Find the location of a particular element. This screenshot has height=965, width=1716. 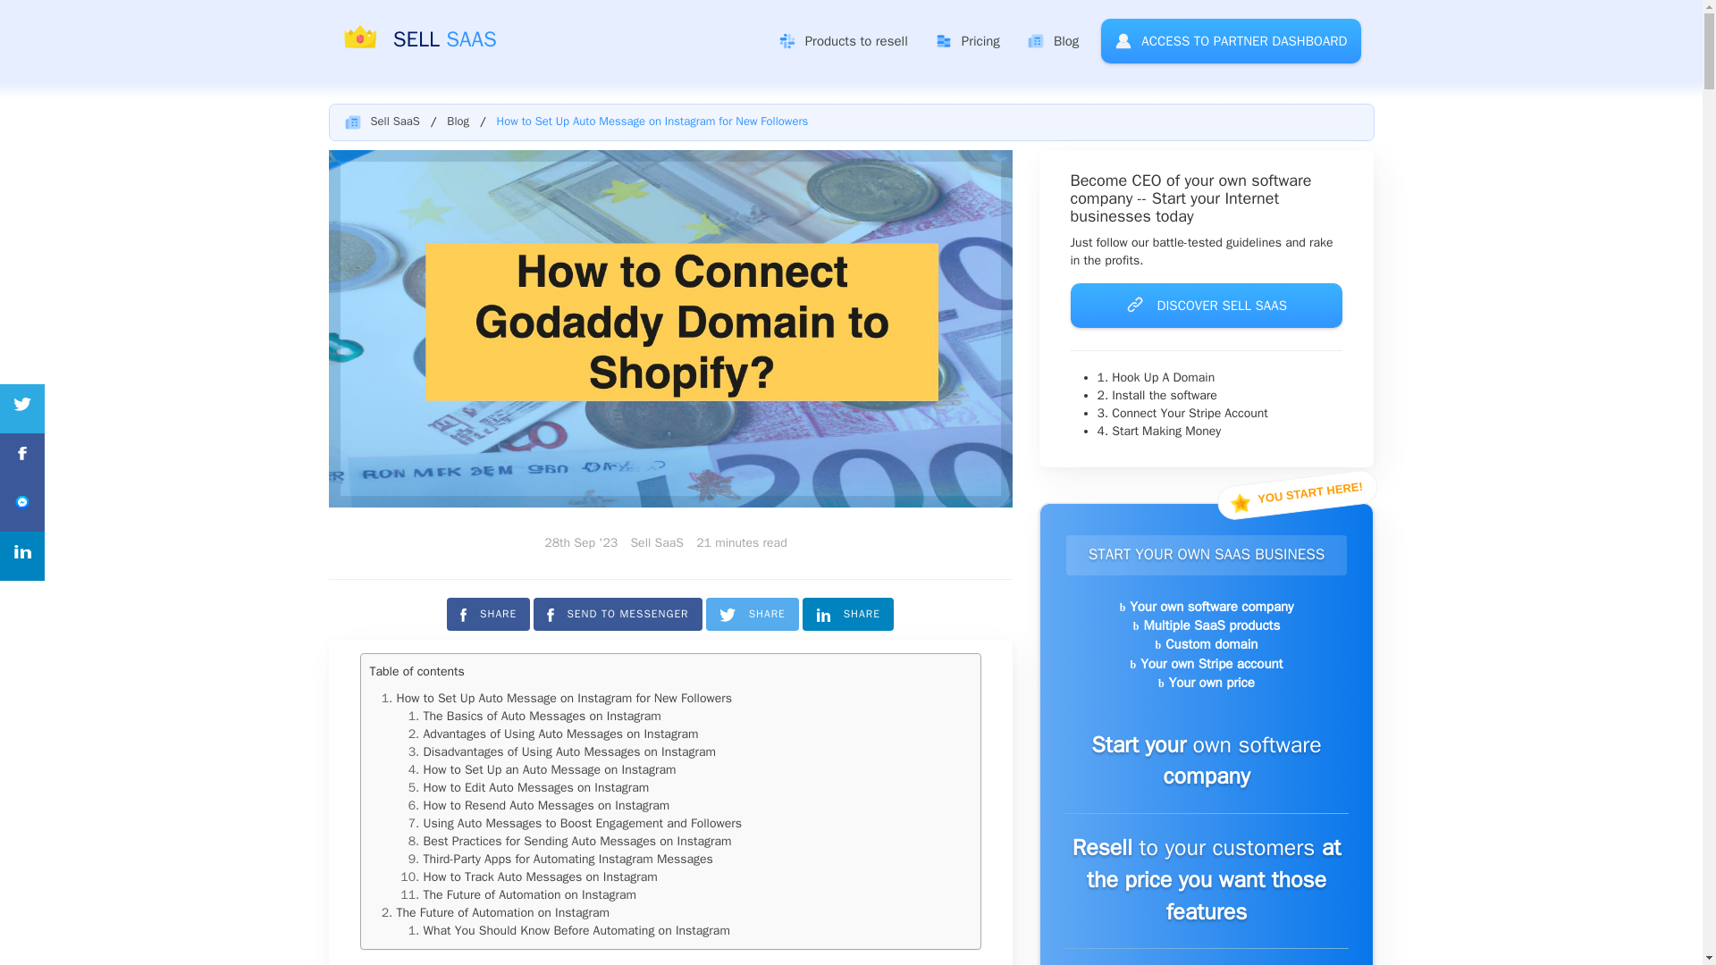

SHARE is located at coordinates (488, 614).